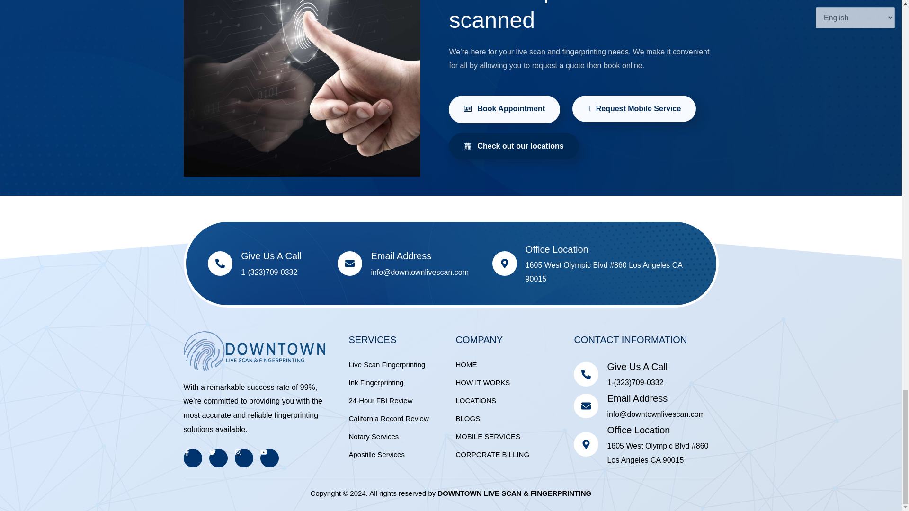 This screenshot has height=511, width=909. I want to click on Instagram, so click(244, 458).